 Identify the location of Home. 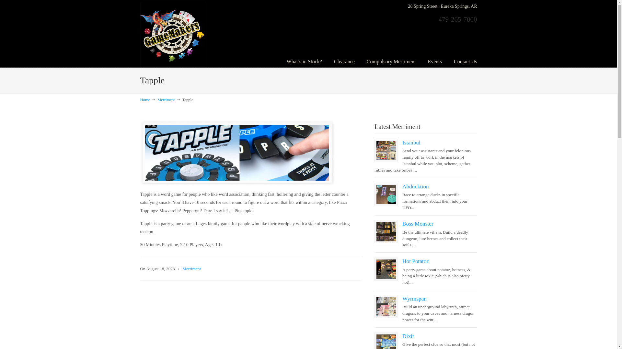
(145, 100).